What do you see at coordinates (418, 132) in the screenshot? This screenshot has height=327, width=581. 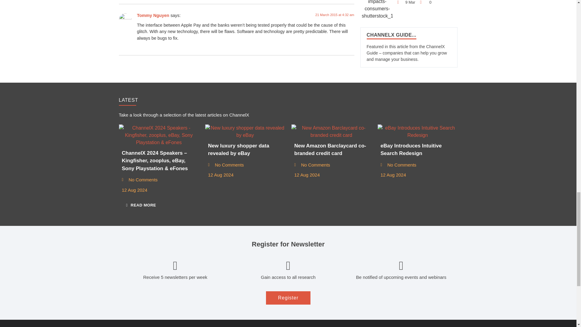 I see `eBay Introduces Intuitive Search Redesign` at bounding box center [418, 132].